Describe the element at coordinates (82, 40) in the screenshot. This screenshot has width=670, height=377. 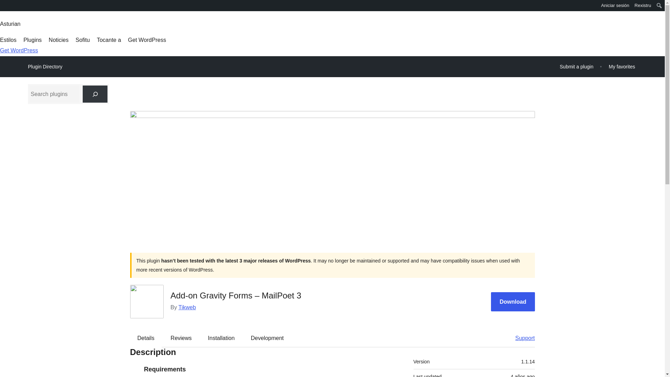
I see `Sofitu` at that location.